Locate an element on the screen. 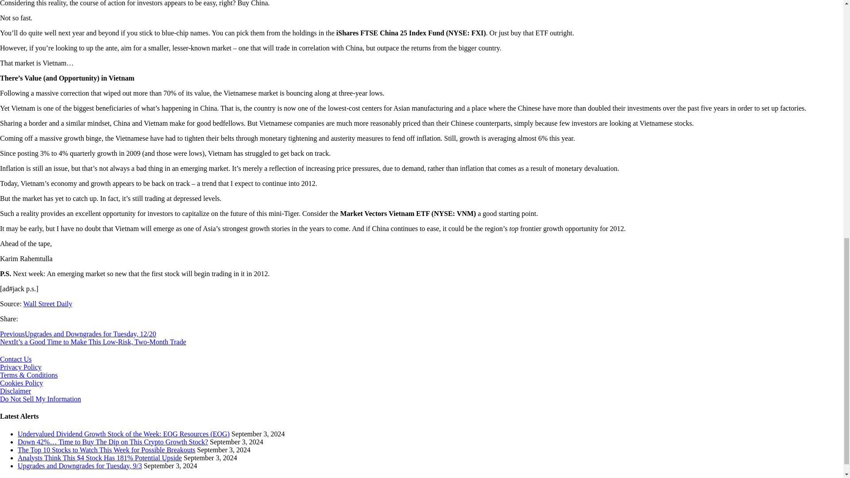 The image size is (850, 478). Do Not Sell My Information is located at coordinates (40, 399).